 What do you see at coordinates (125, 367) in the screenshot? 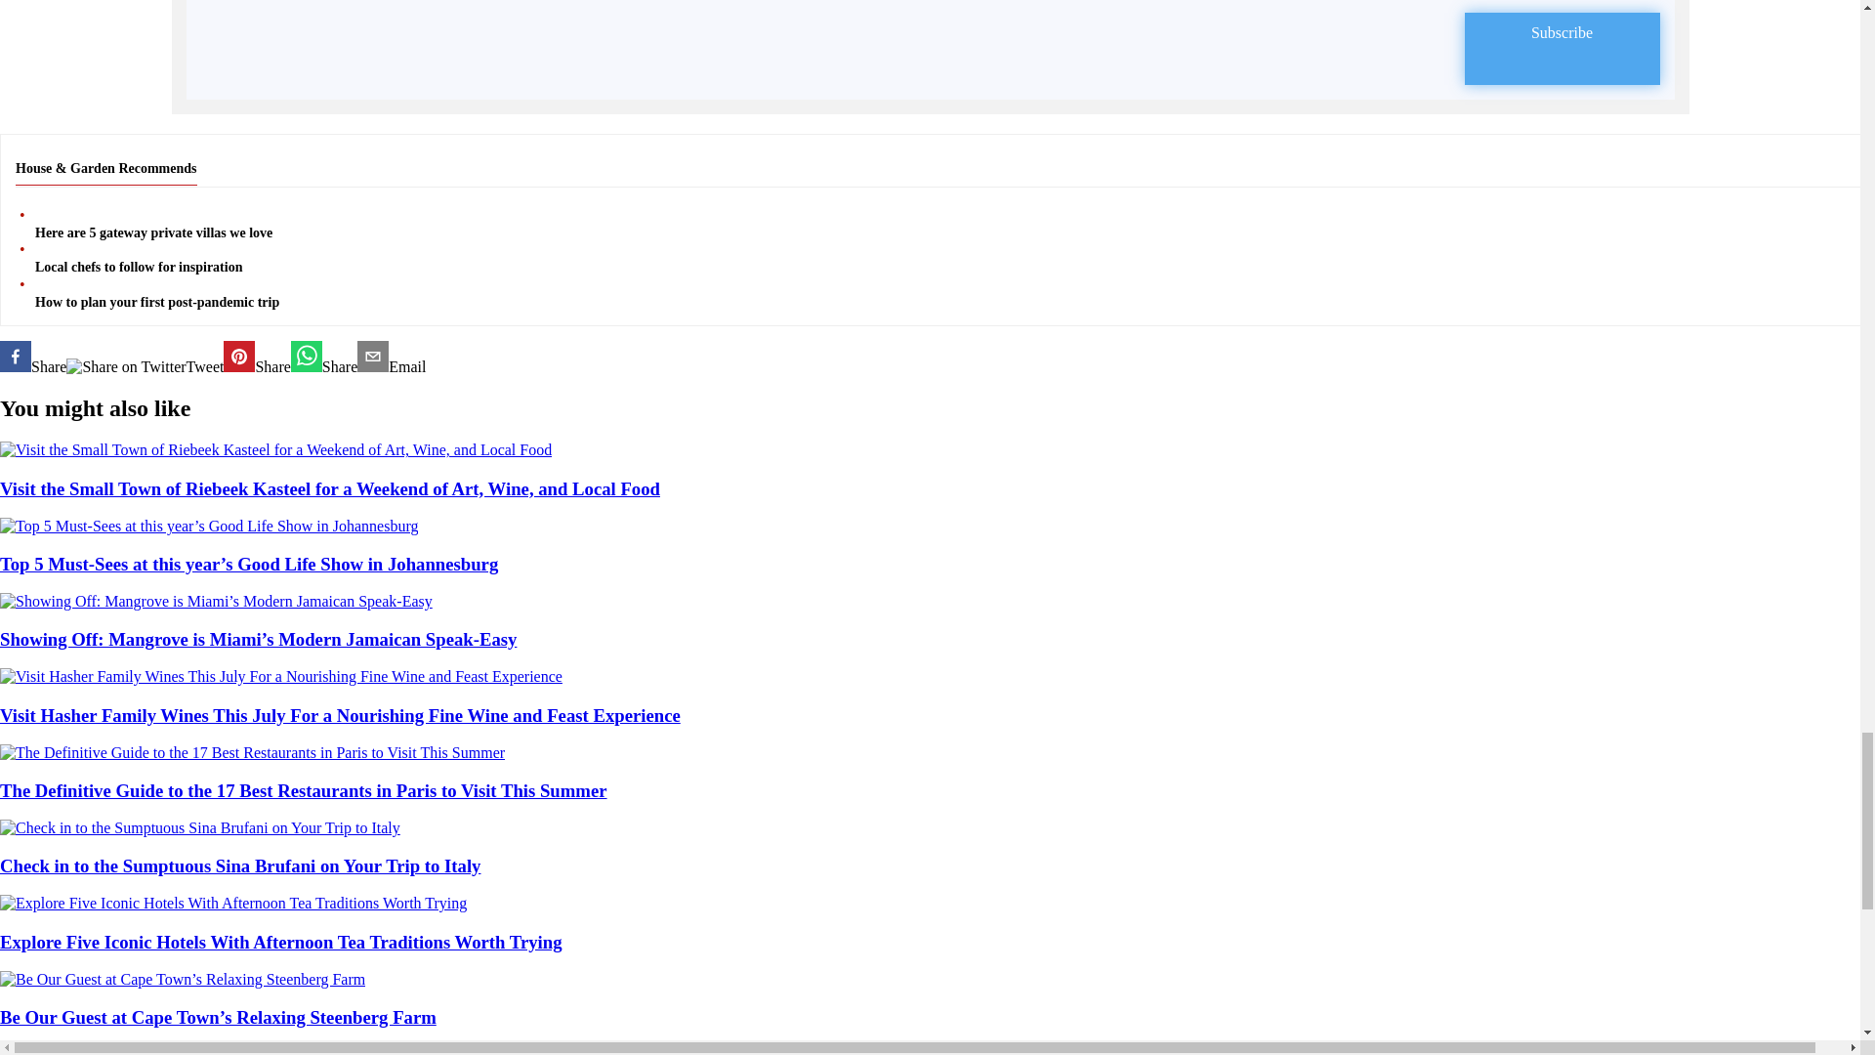
I see `Share on Twitter` at bounding box center [125, 367].